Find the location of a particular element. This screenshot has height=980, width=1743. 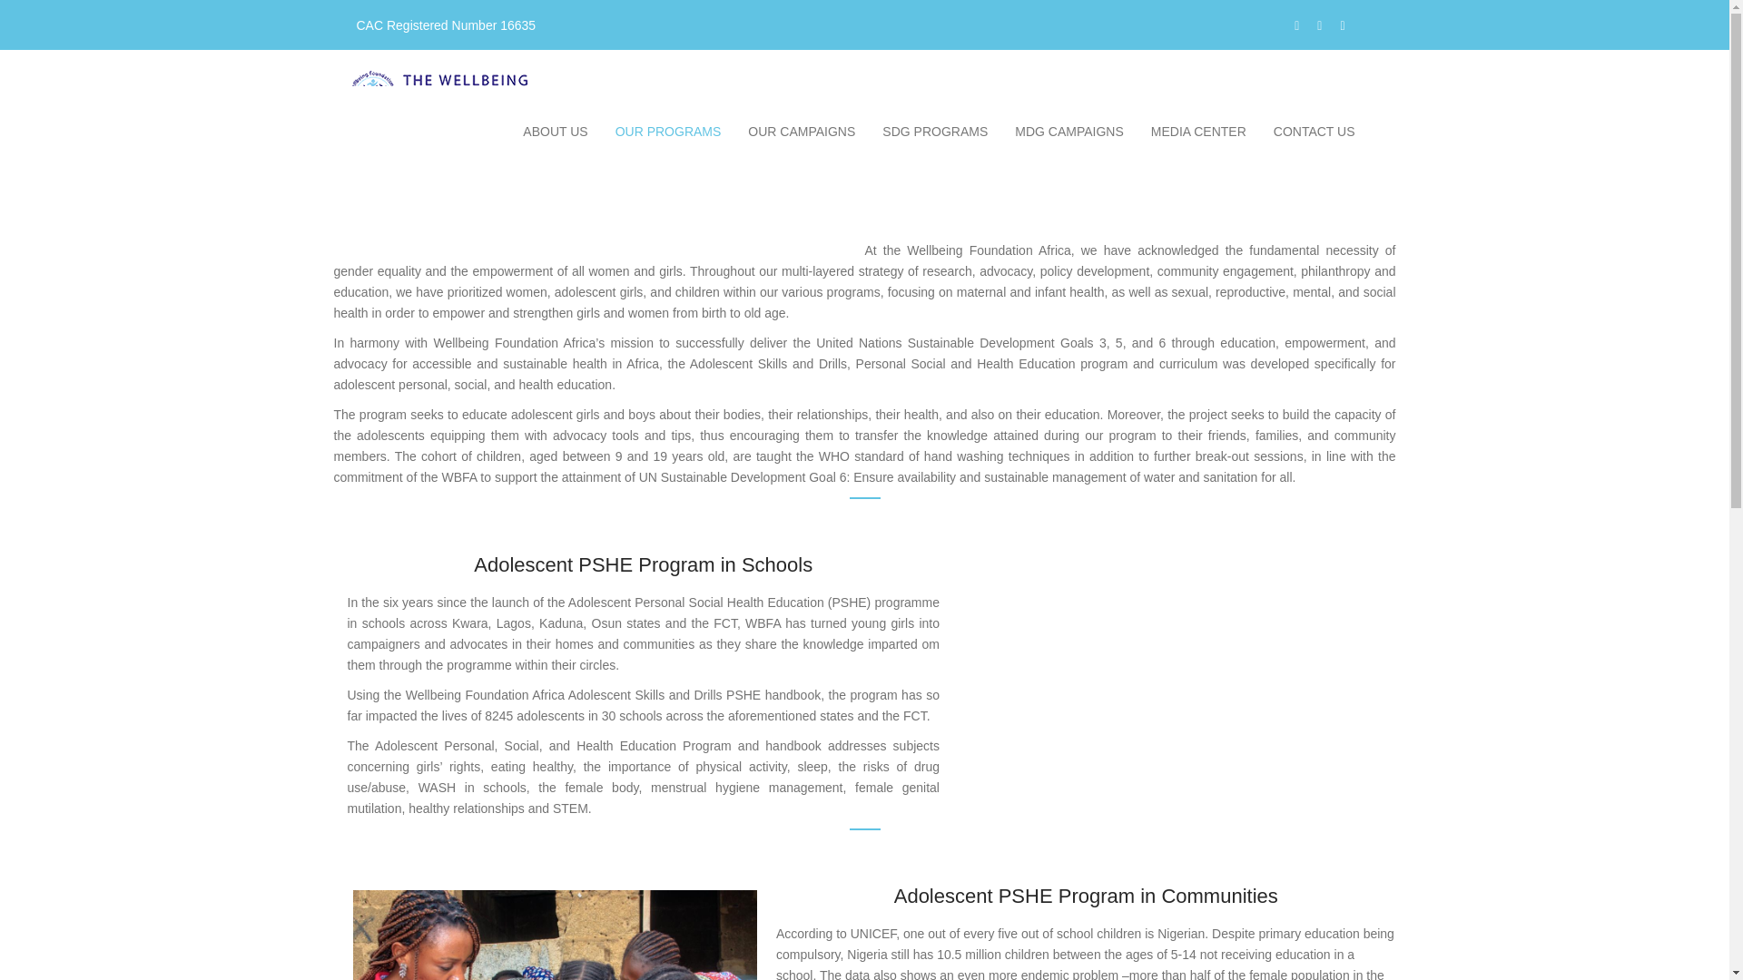

MDG CAMPAIGNS is located at coordinates (1069, 131).